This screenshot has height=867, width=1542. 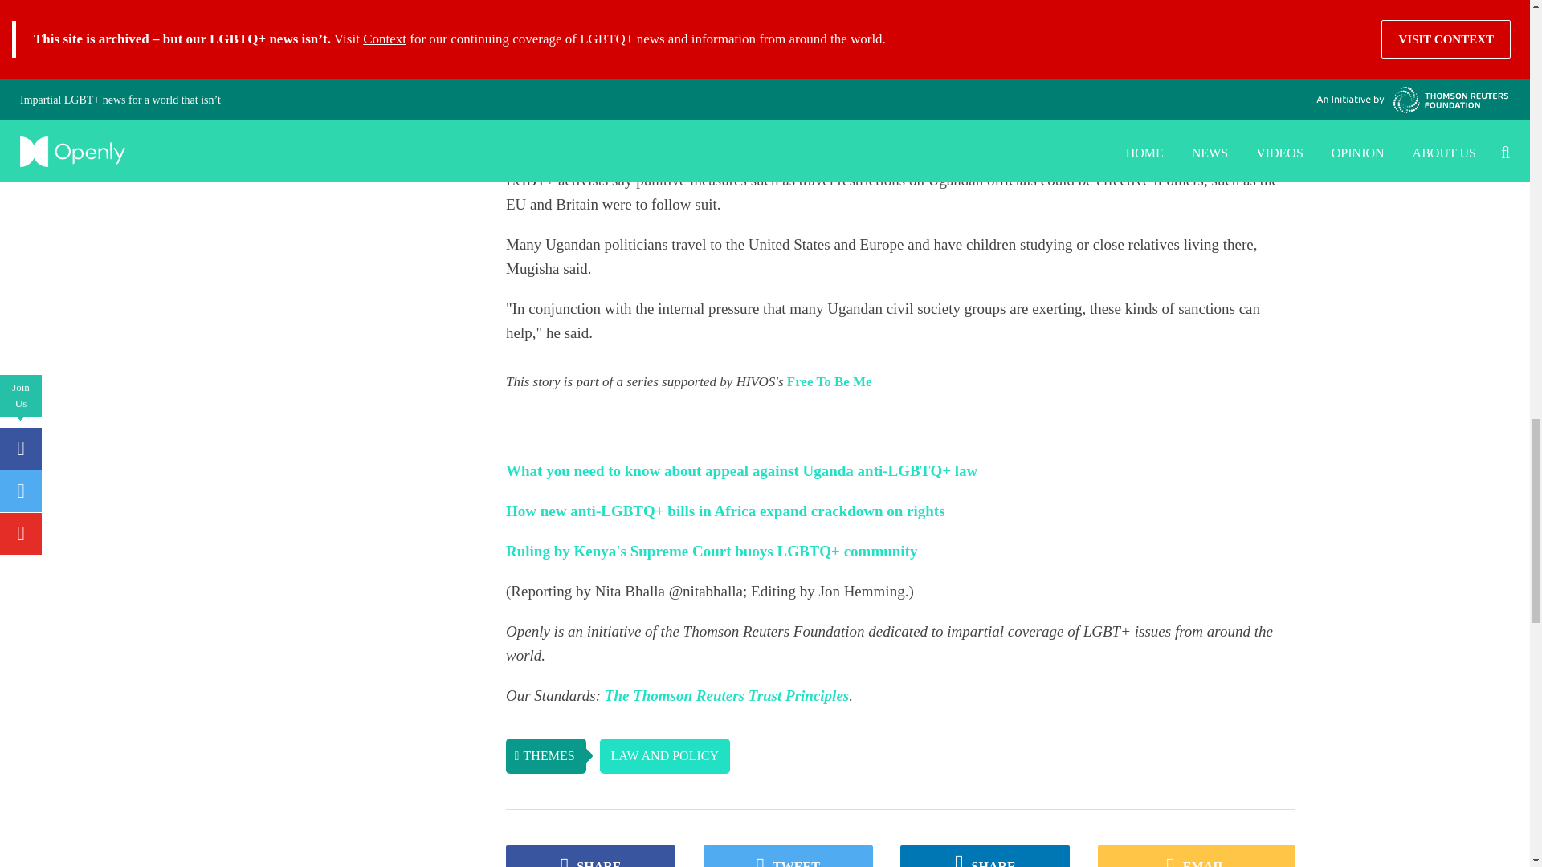 What do you see at coordinates (664, 756) in the screenshot?
I see `LAW AND POLICY` at bounding box center [664, 756].